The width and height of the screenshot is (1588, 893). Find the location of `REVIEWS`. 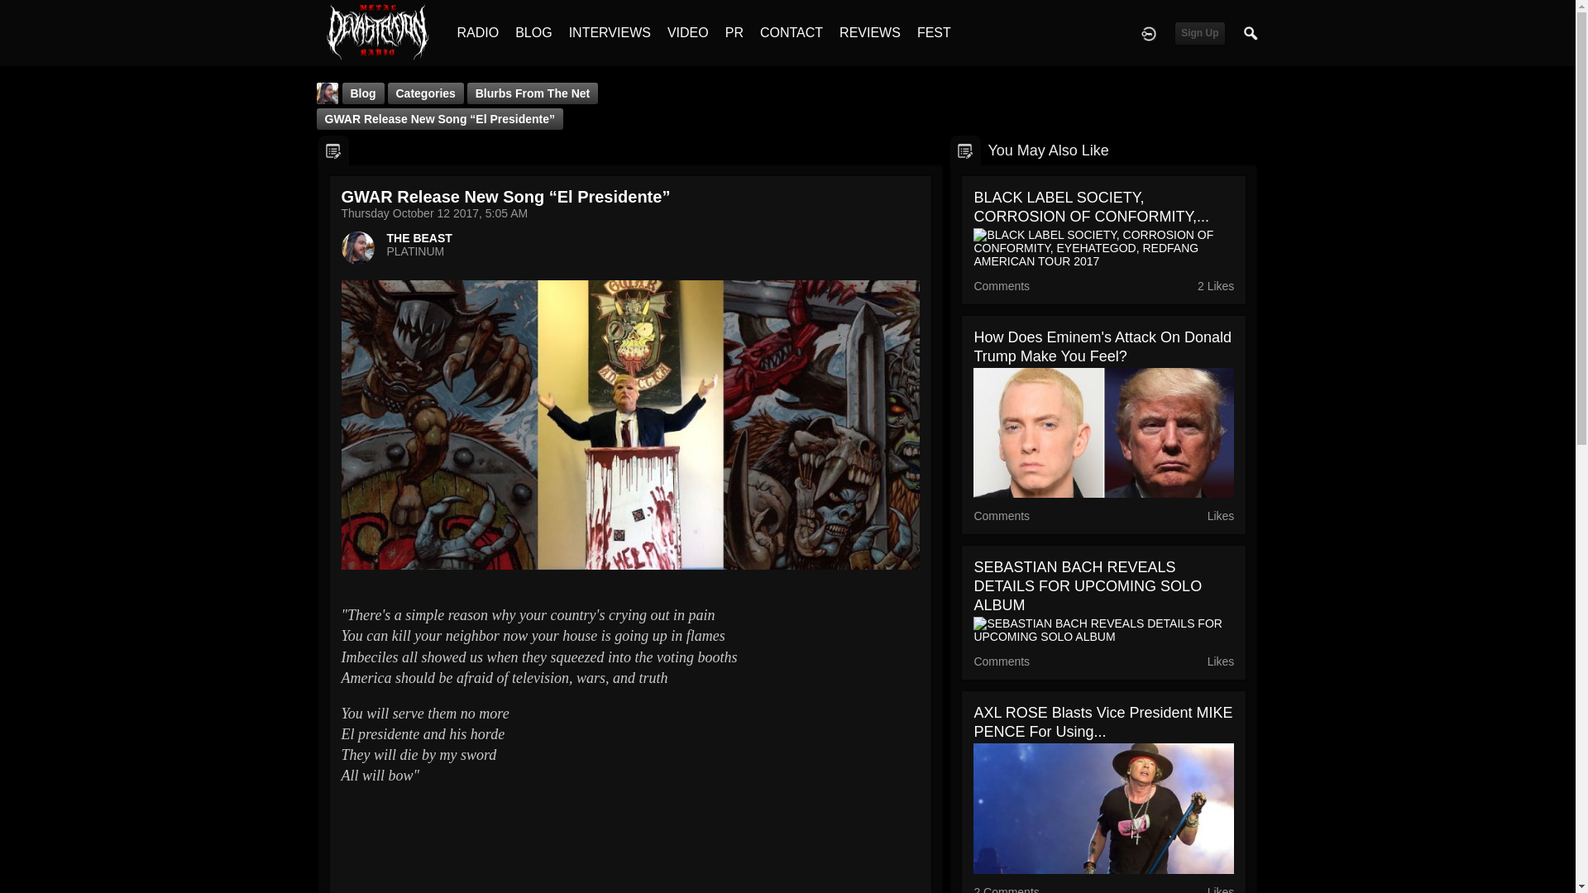

REVIEWS is located at coordinates (870, 33).